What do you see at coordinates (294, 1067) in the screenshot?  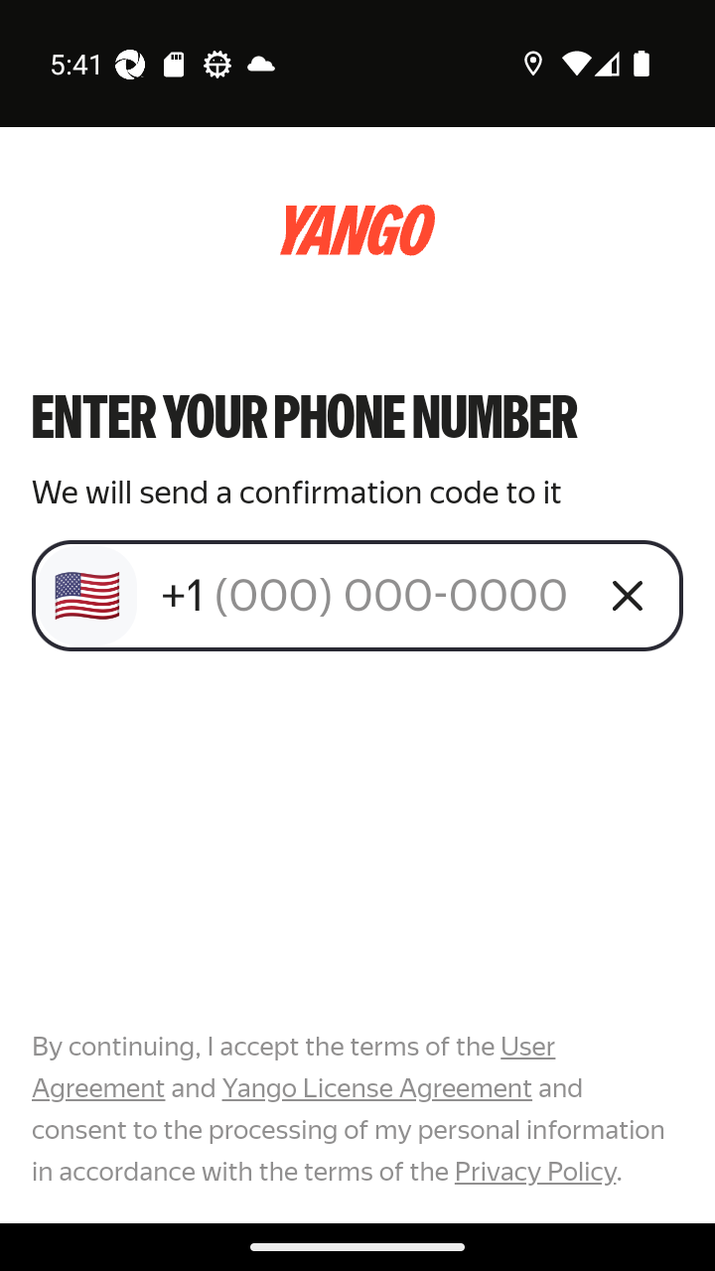 I see `User Agreement` at bounding box center [294, 1067].